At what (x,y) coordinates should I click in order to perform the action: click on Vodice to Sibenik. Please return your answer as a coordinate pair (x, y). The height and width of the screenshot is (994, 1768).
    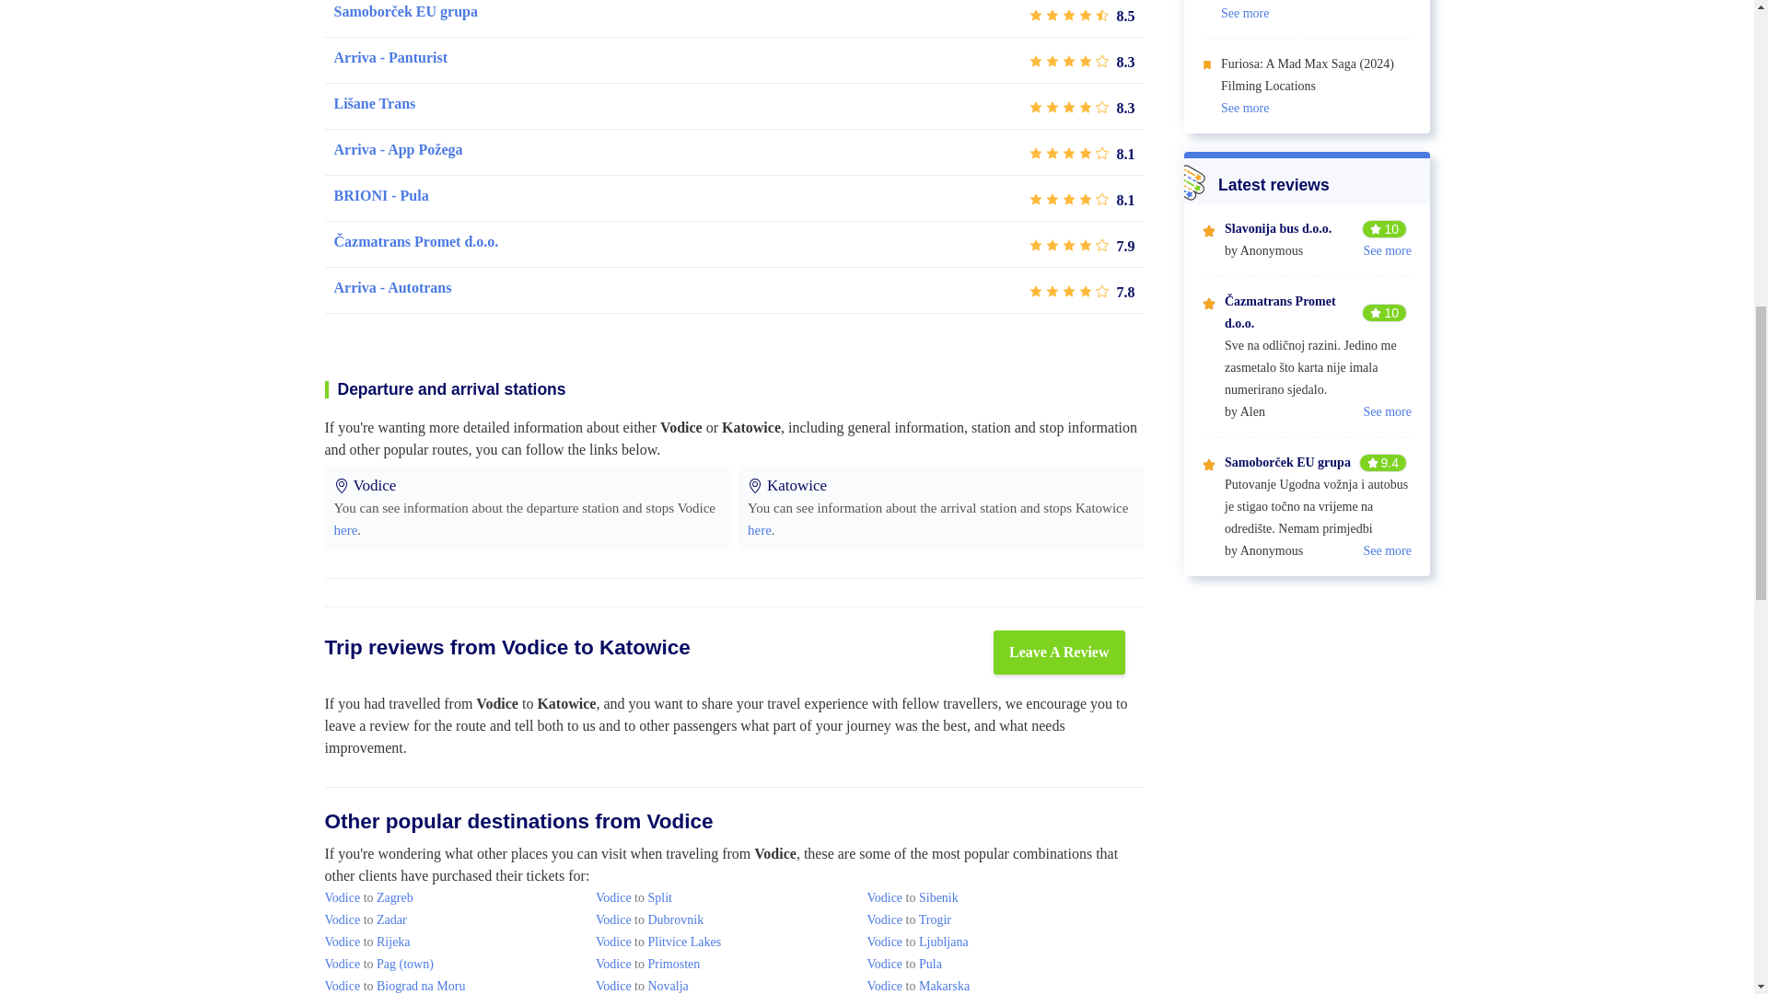
    Looking at the image, I should click on (912, 896).